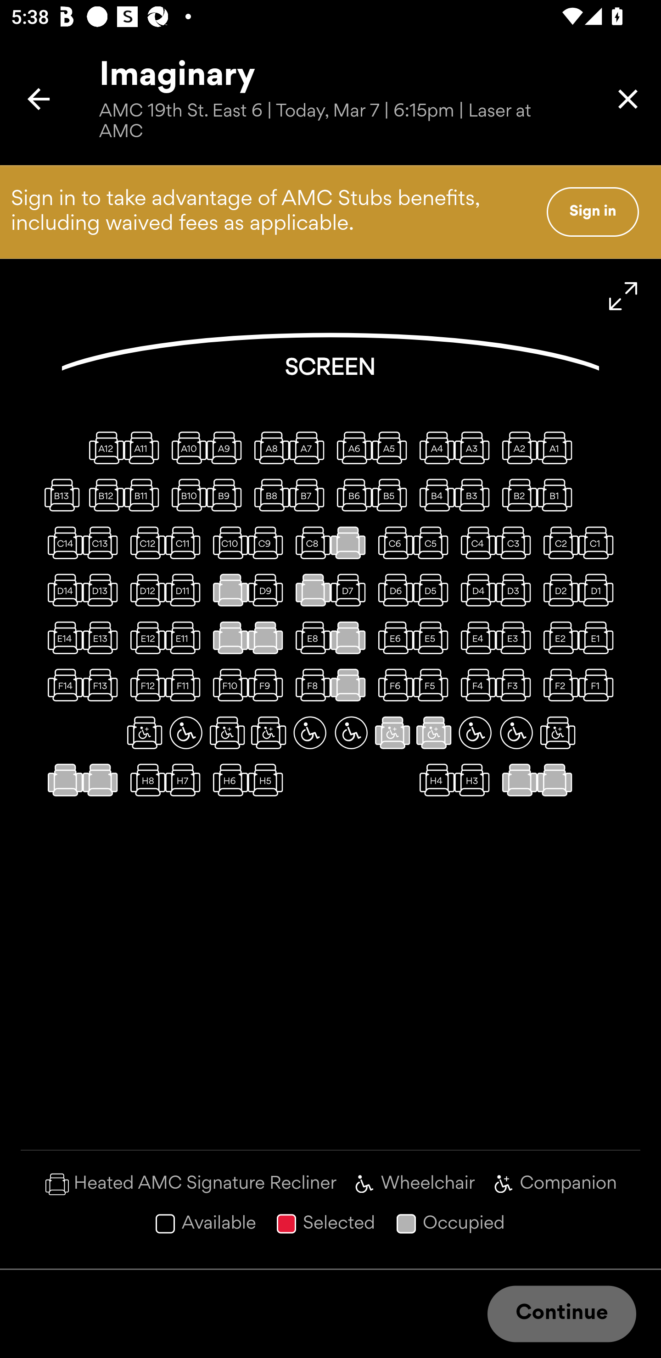 This screenshot has width=661, height=1358. What do you see at coordinates (475, 637) in the screenshot?
I see `E4, Regular seat, available` at bounding box center [475, 637].